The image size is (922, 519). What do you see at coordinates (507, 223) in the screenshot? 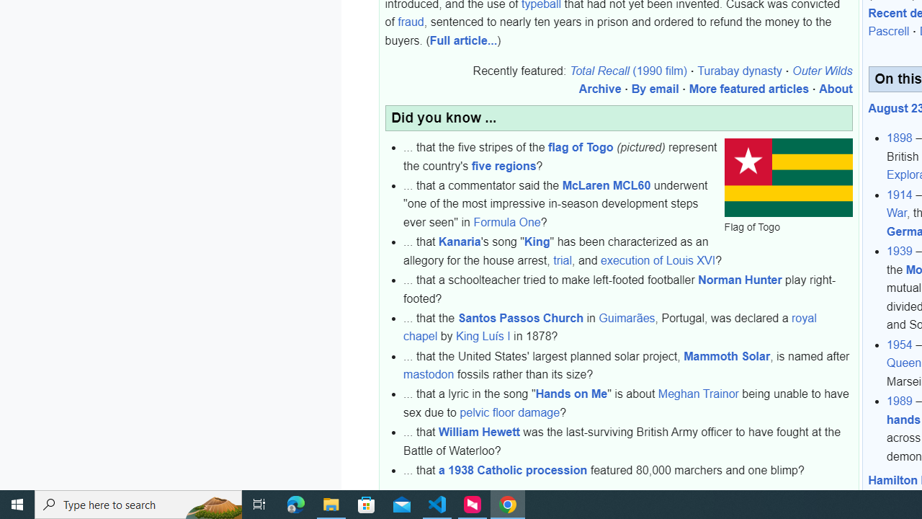
I see `Formula One` at bounding box center [507, 223].